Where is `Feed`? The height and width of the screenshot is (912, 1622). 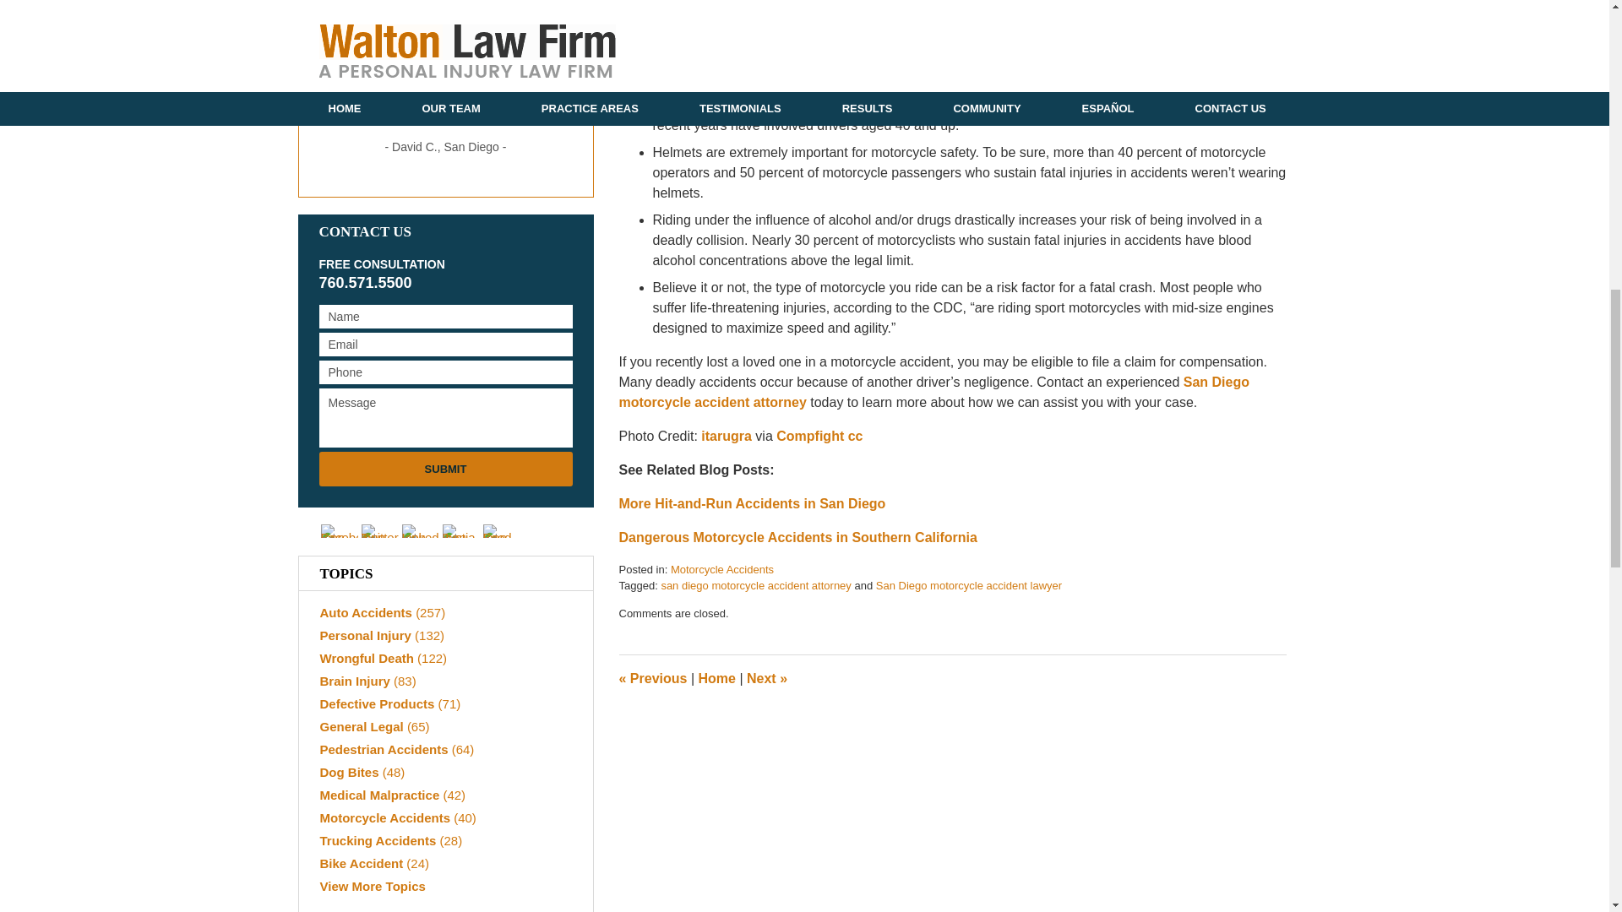
Feed is located at coordinates (502, 531).